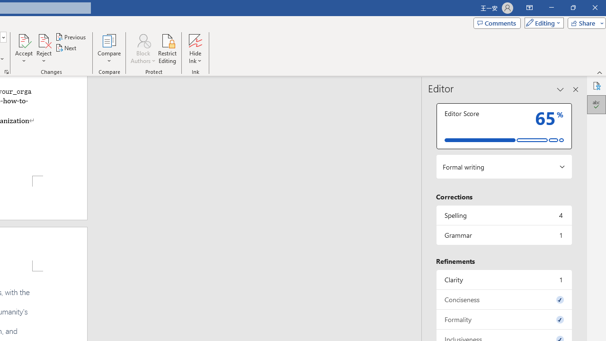 The image size is (606, 341). What do you see at coordinates (504, 279) in the screenshot?
I see `Clarity, 1 issue. Press space or enter to review items.` at bounding box center [504, 279].